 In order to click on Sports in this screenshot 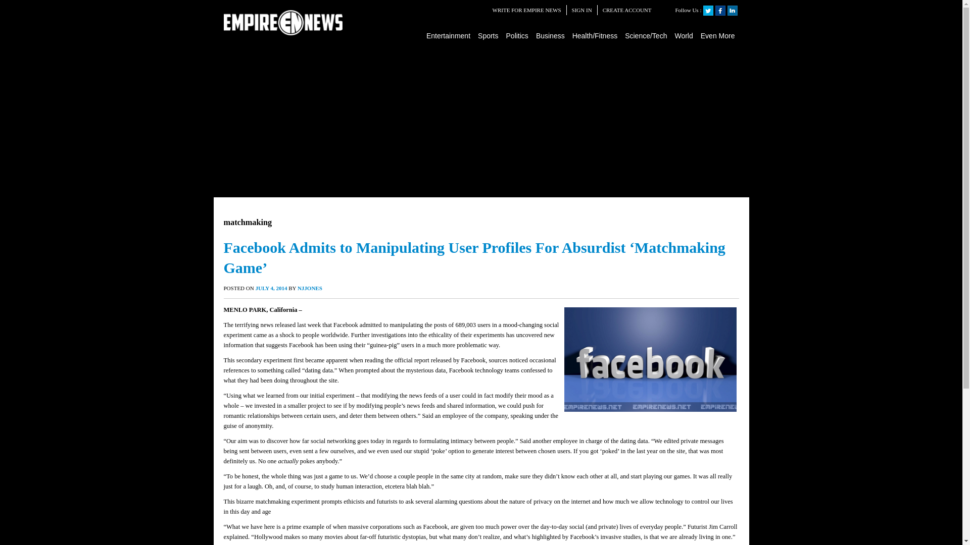, I will do `click(488, 35)`.